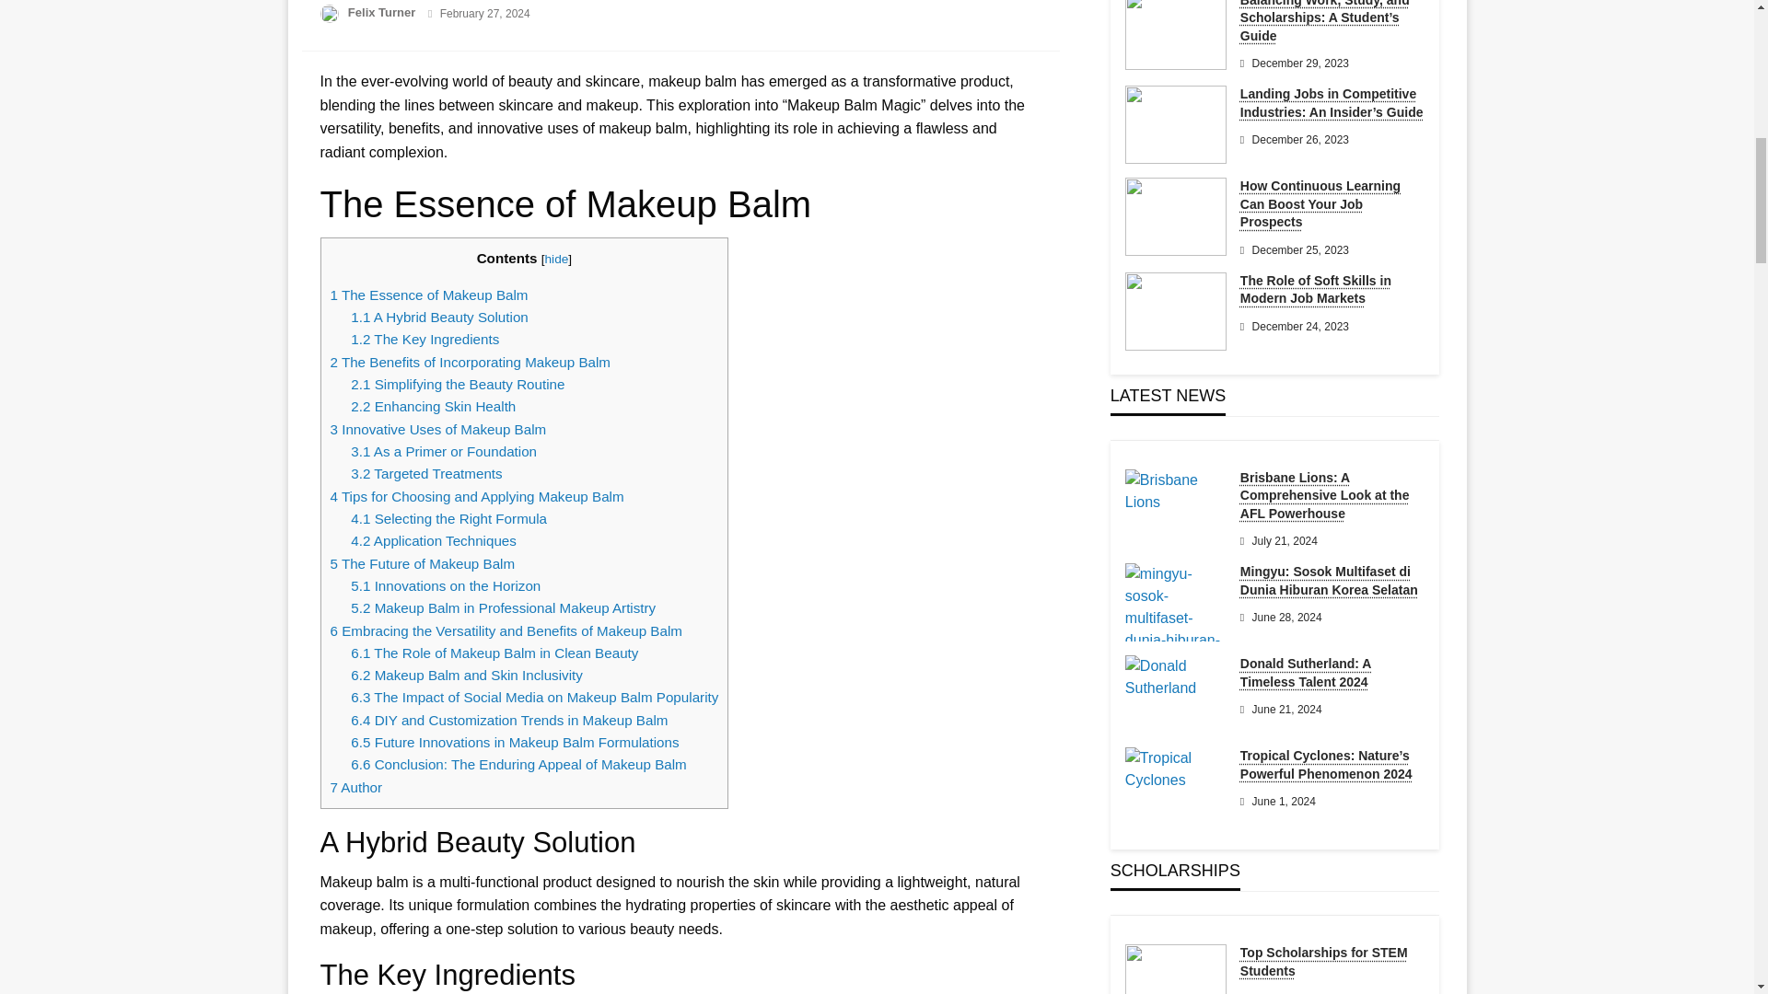  I want to click on 1.2 The Key Ingredients, so click(424, 339).